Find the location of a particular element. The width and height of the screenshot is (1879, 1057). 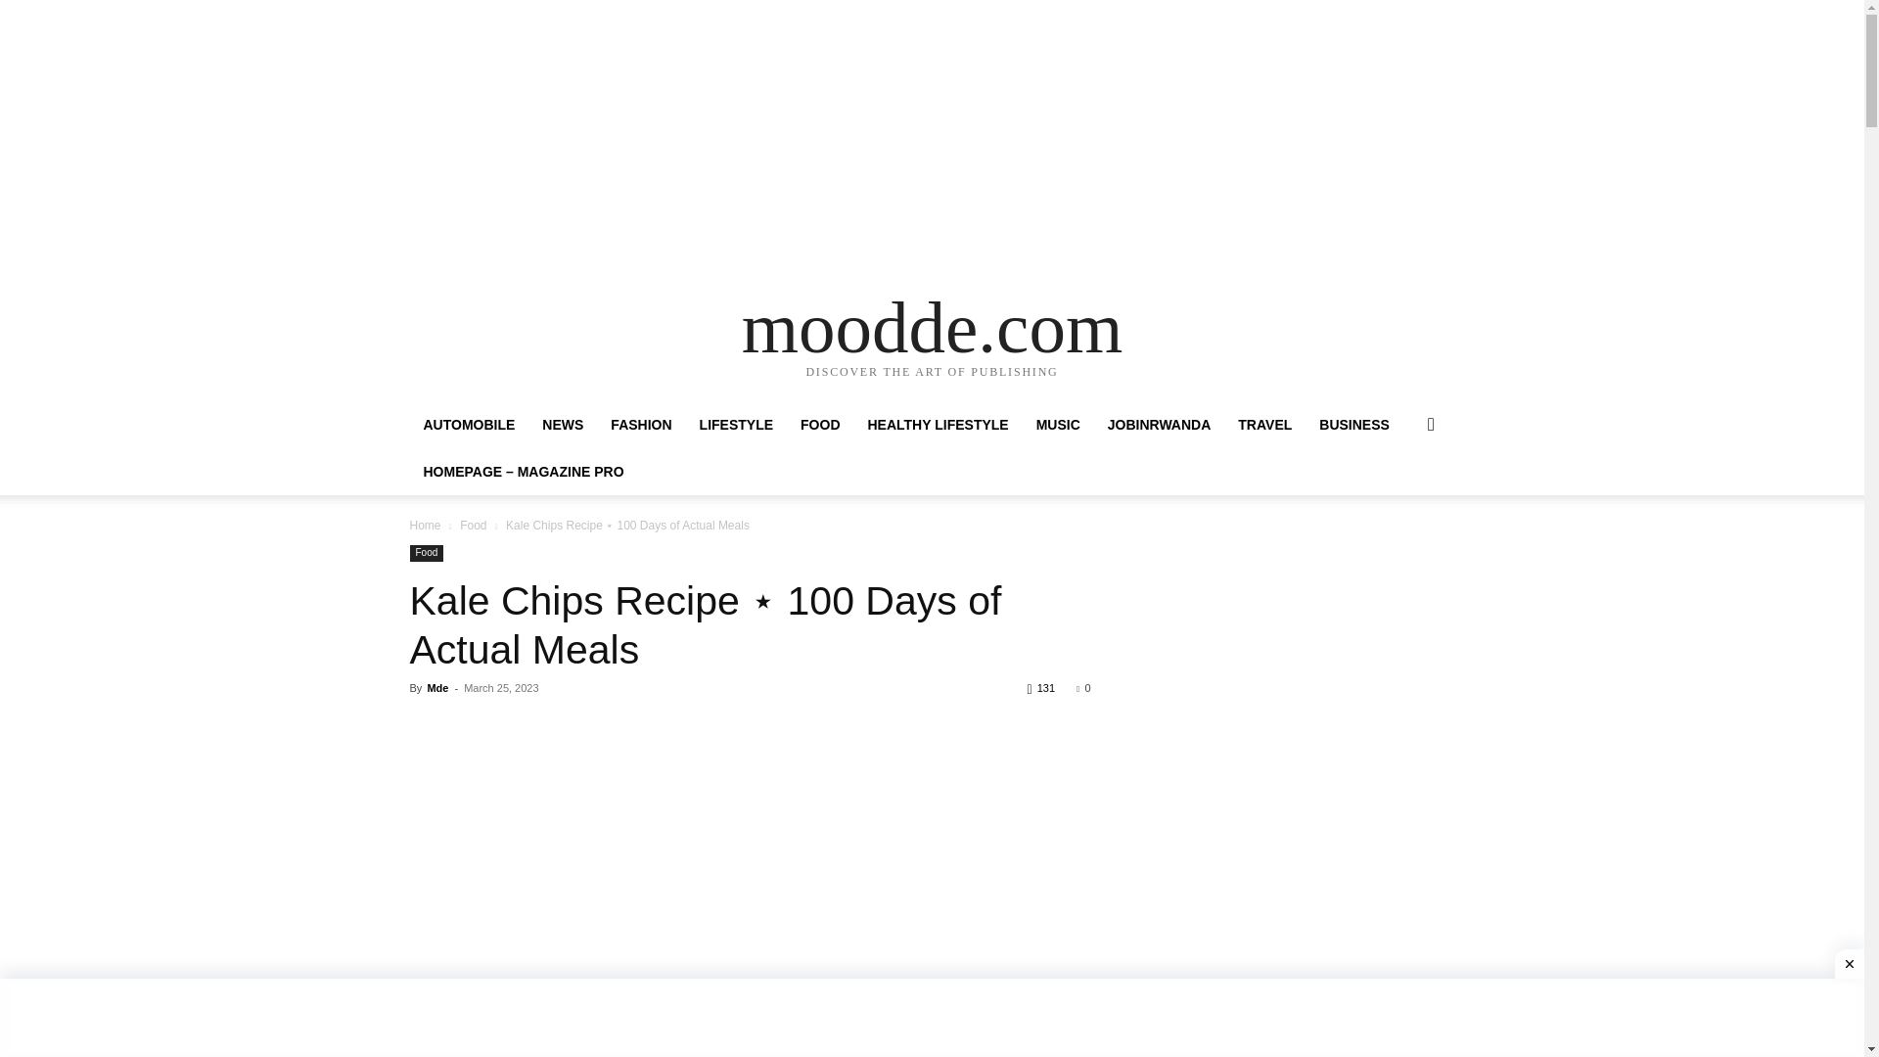

Food is located at coordinates (427, 553).